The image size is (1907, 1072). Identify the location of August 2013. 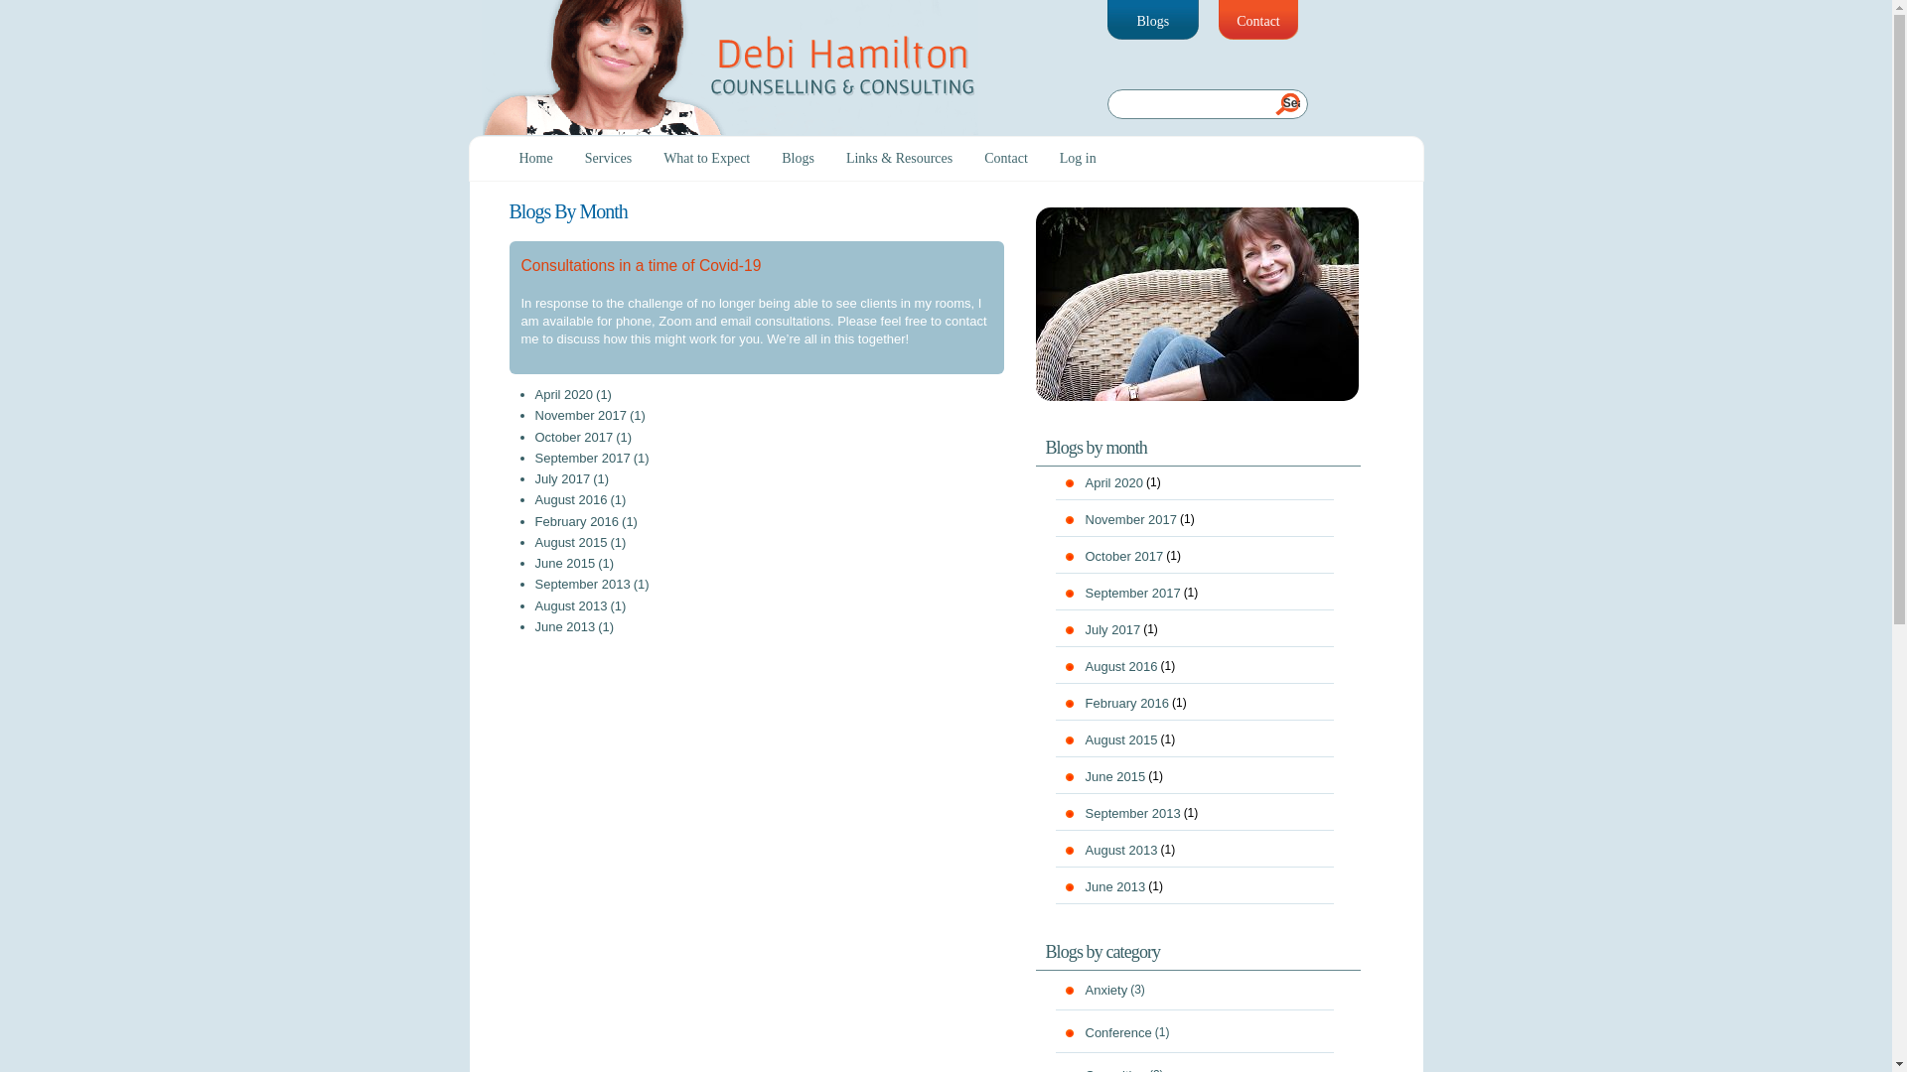
(572, 606).